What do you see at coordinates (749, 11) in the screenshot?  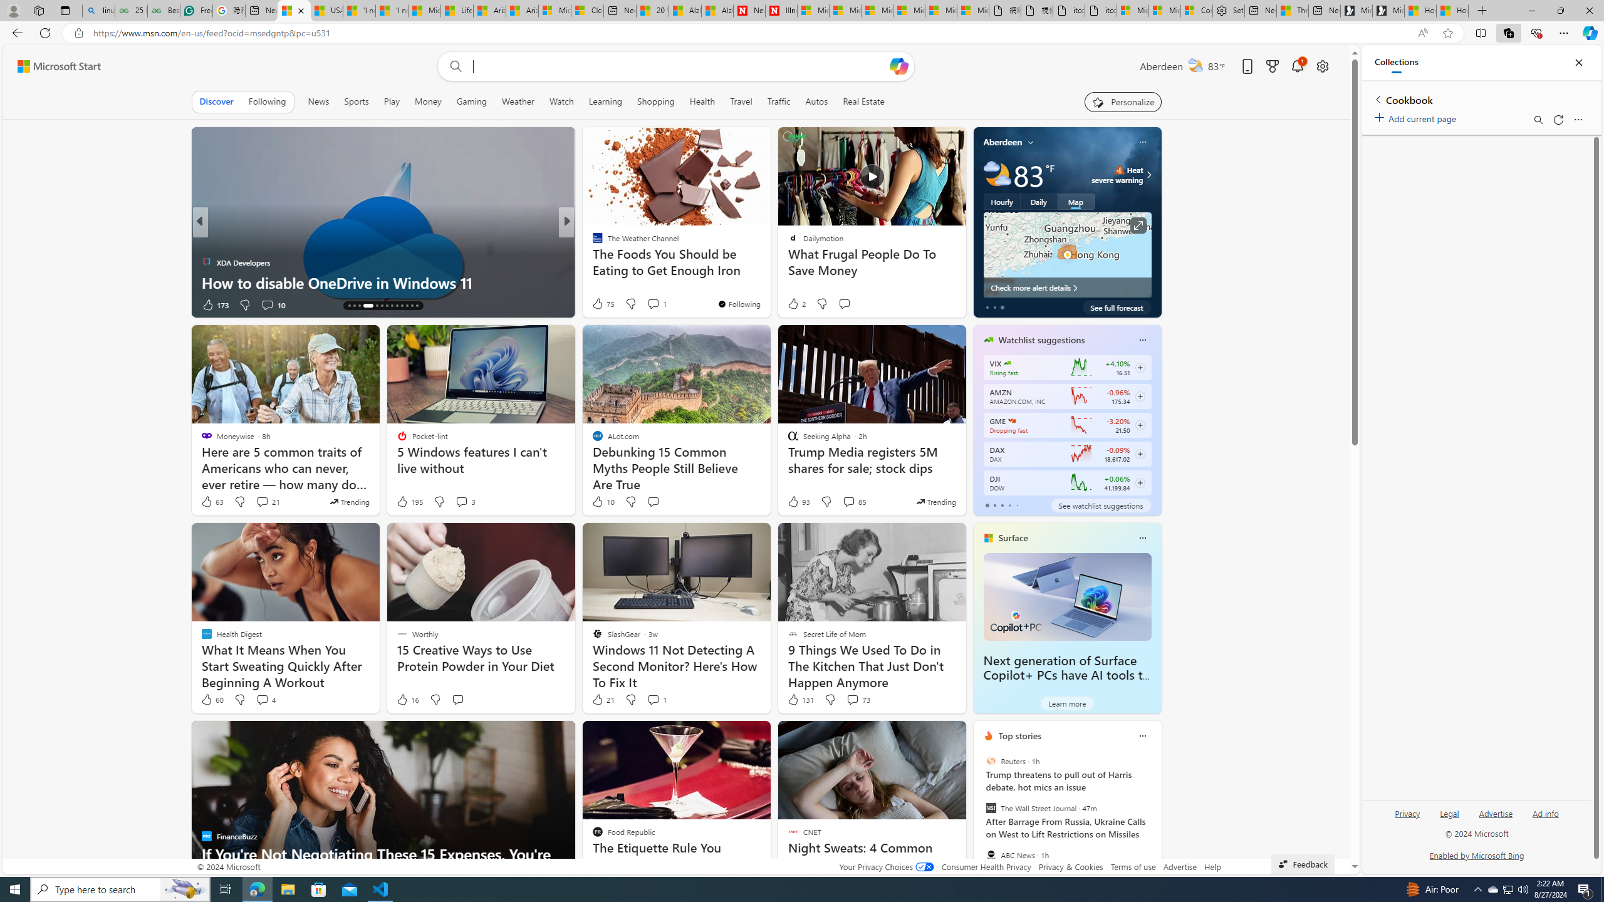 I see `Newsweek - News, Analysis, Politics, Business, Technology` at bounding box center [749, 11].